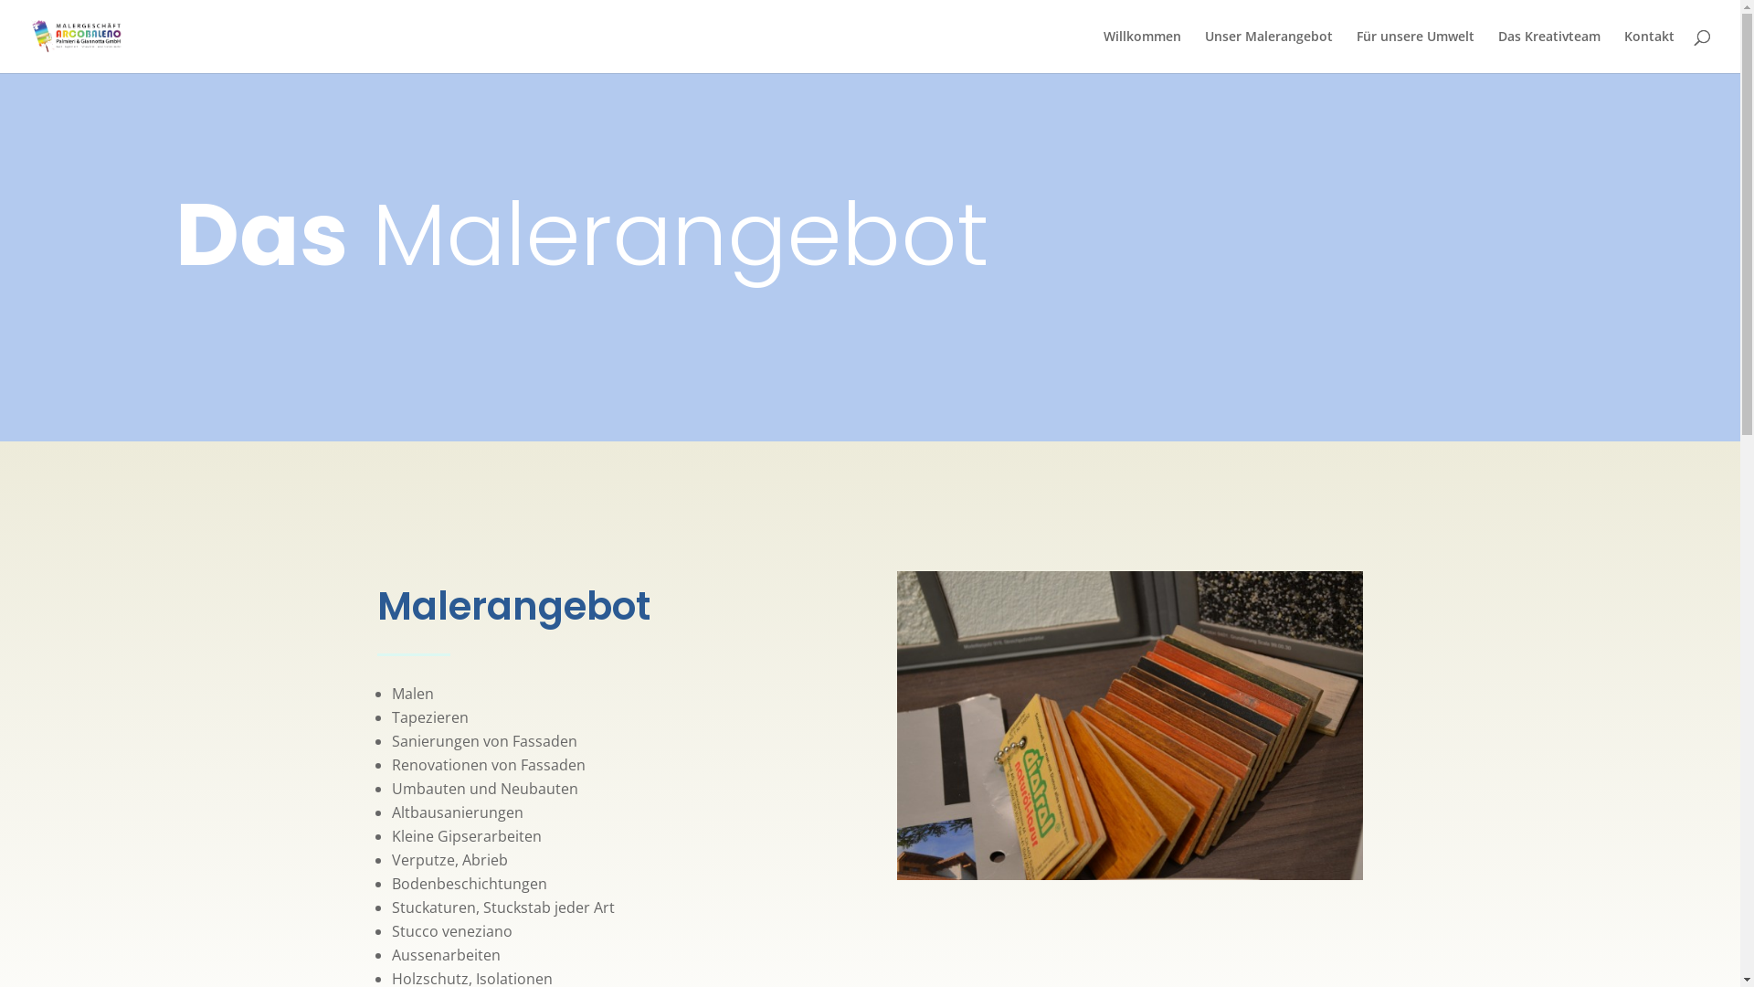  Describe the element at coordinates (1269, 51) in the screenshot. I see `Unser Malerangebot` at that location.